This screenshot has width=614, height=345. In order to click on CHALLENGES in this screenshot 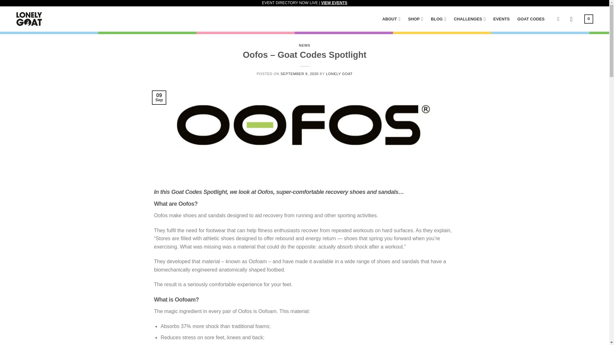, I will do `click(468, 19)`.